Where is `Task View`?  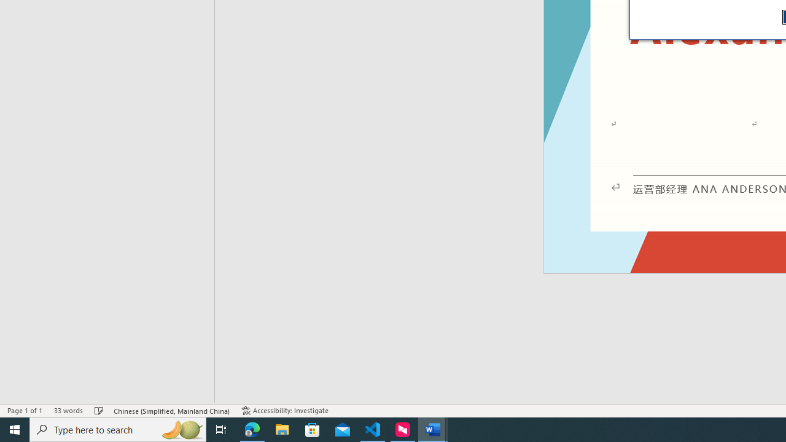
Task View is located at coordinates (221, 430).